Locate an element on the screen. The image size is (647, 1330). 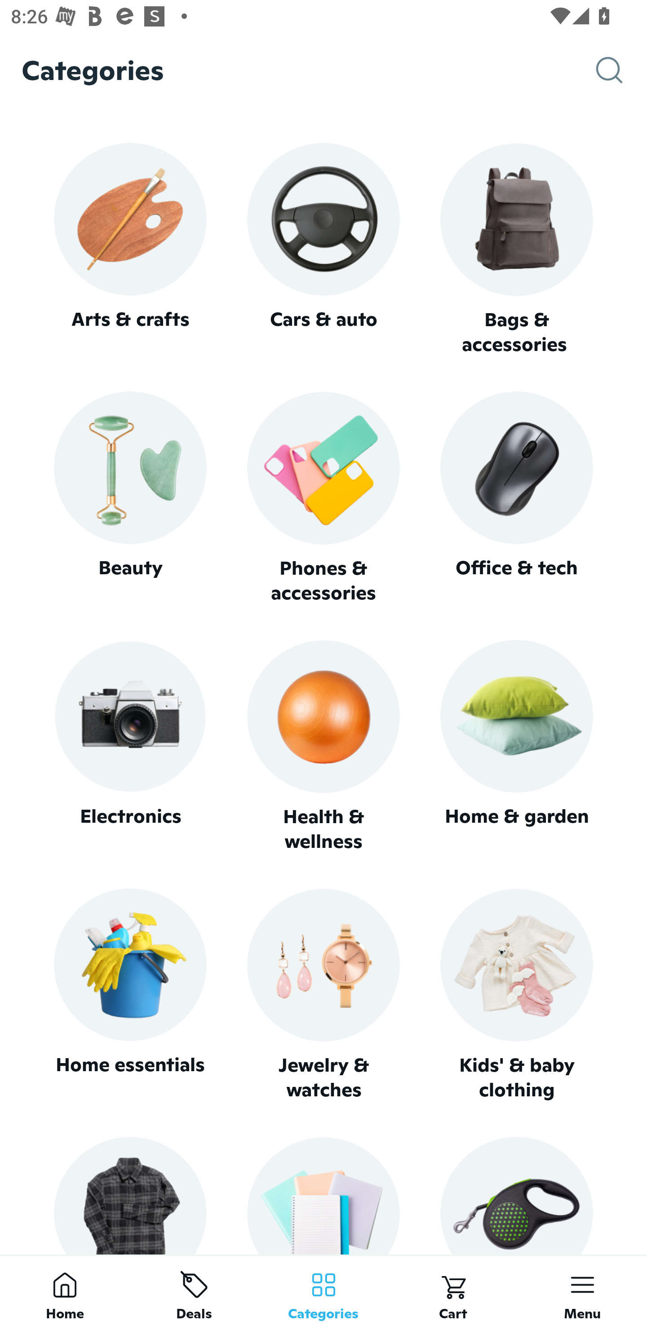
Categories is located at coordinates (323, 1292).